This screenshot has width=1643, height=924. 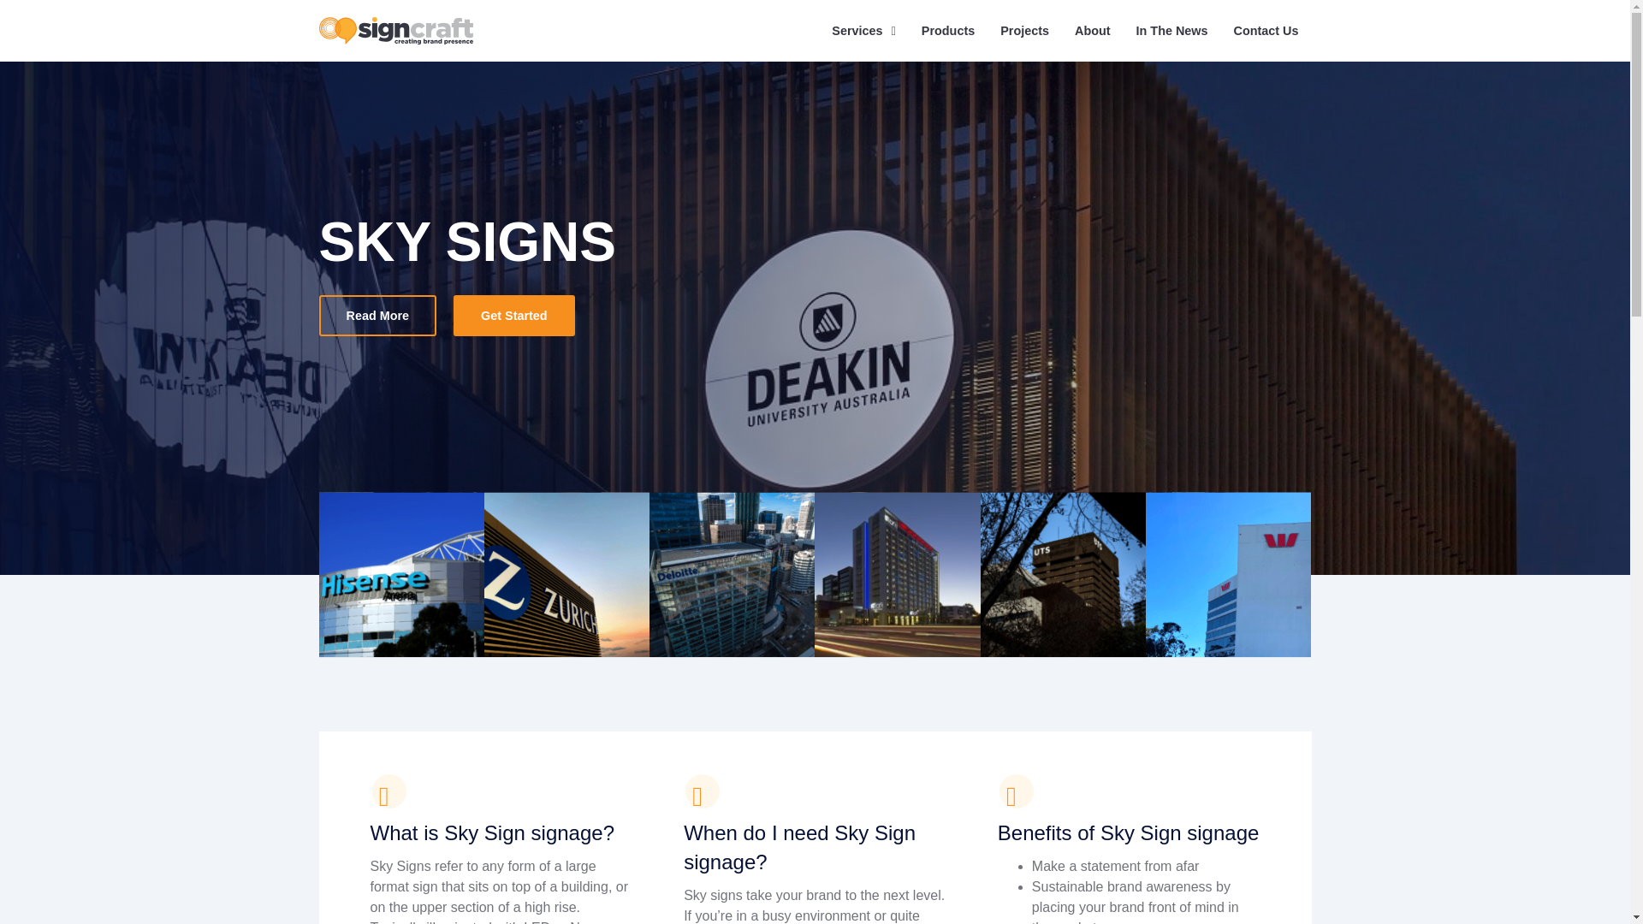 What do you see at coordinates (1172, 31) in the screenshot?
I see `In The News` at bounding box center [1172, 31].